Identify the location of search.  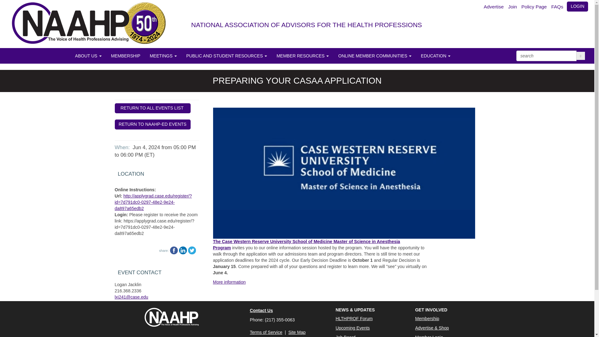
(546, 56).